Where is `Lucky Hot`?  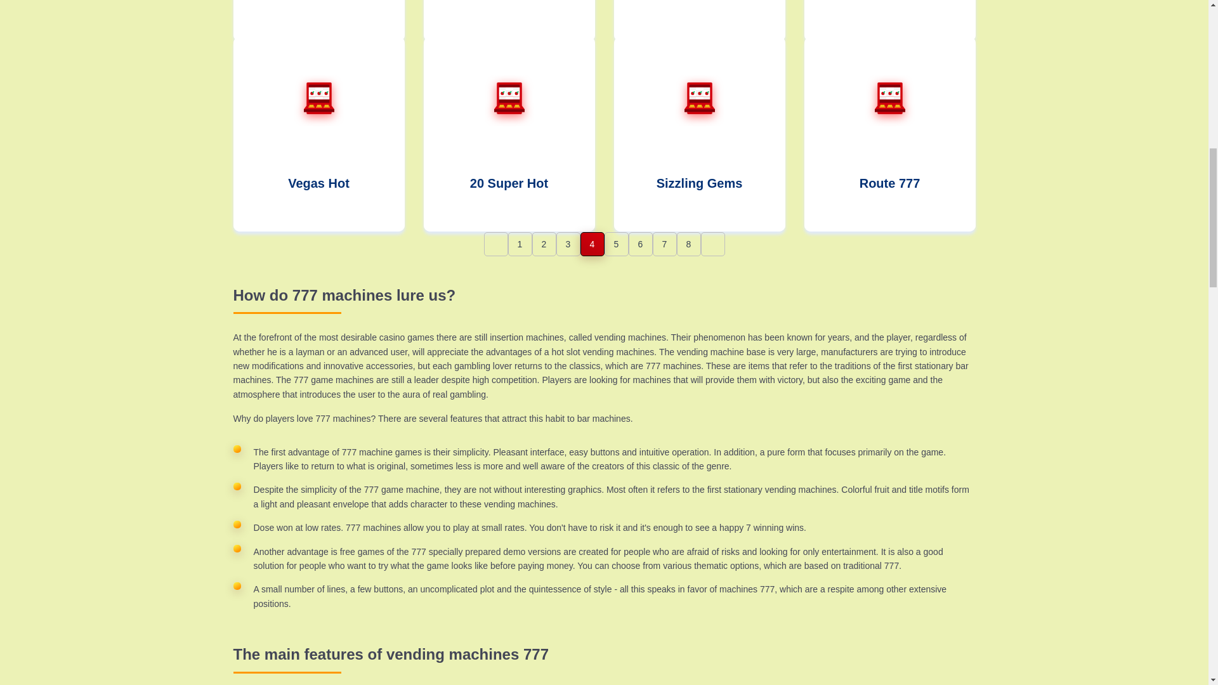
Lucky Hot is located at coordinates (318, 20).